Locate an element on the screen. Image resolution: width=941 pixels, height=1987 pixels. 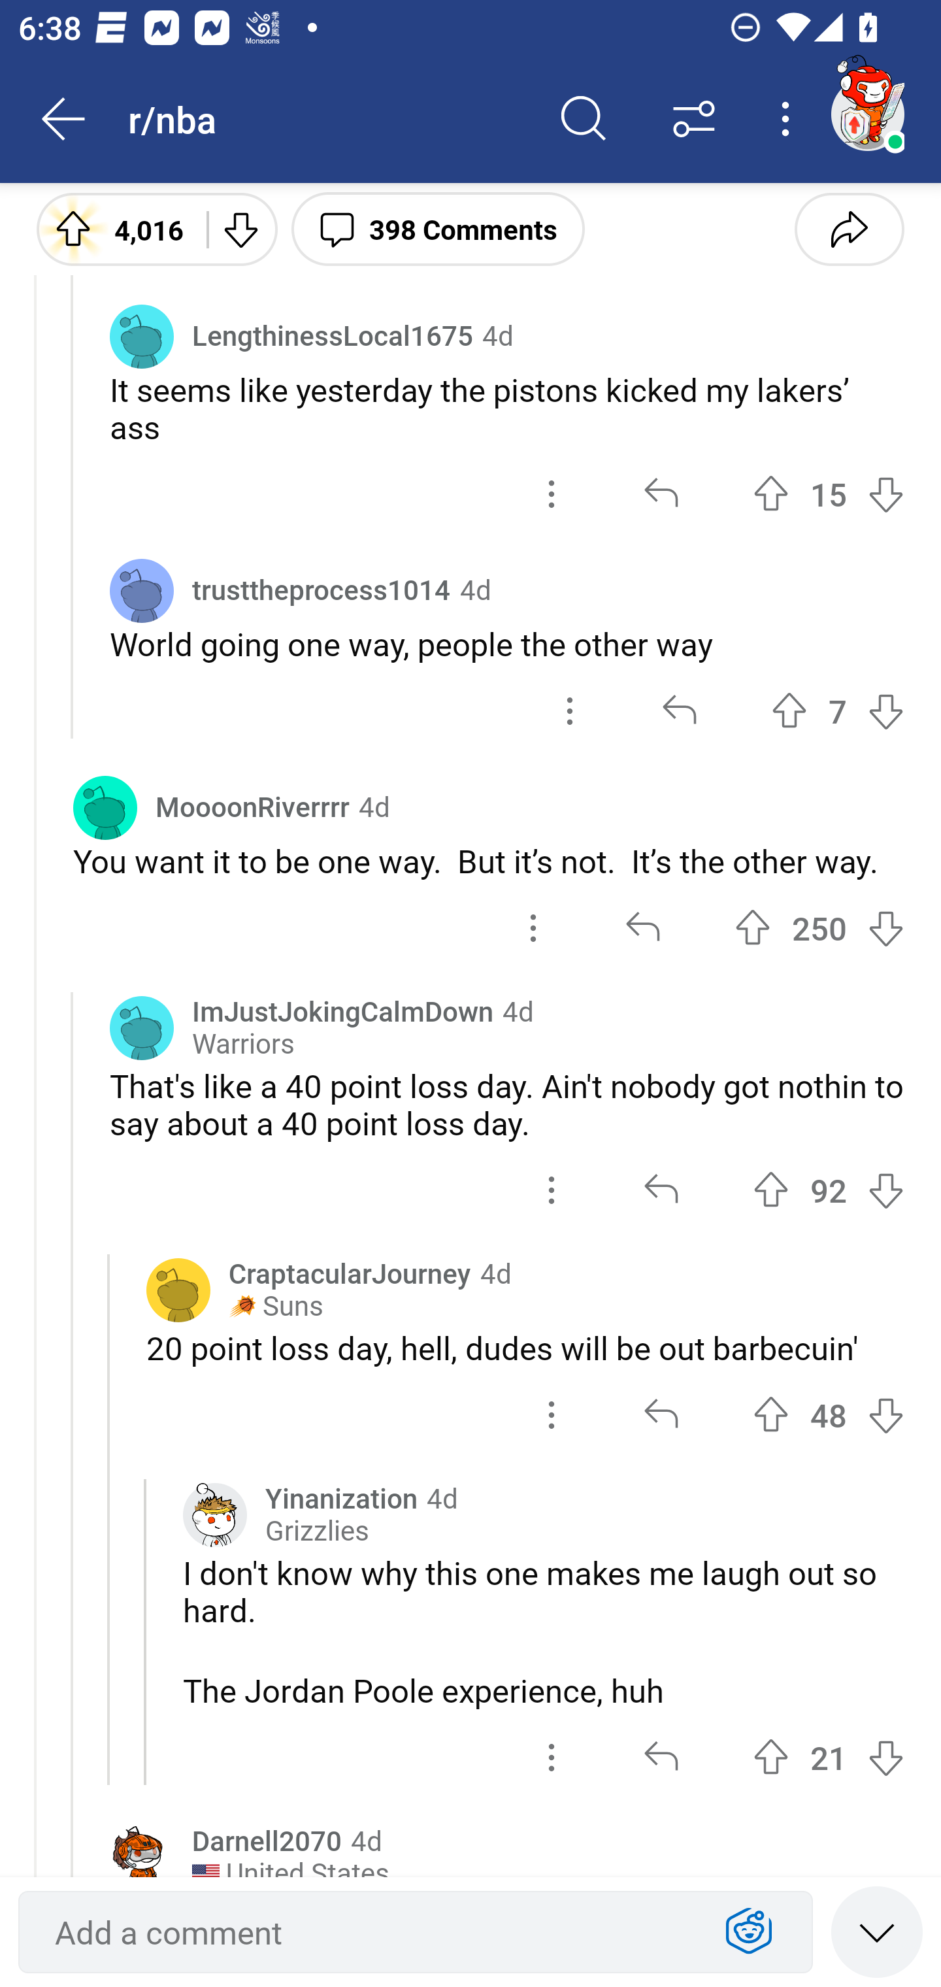
More options is located at coordinates (789, 119).